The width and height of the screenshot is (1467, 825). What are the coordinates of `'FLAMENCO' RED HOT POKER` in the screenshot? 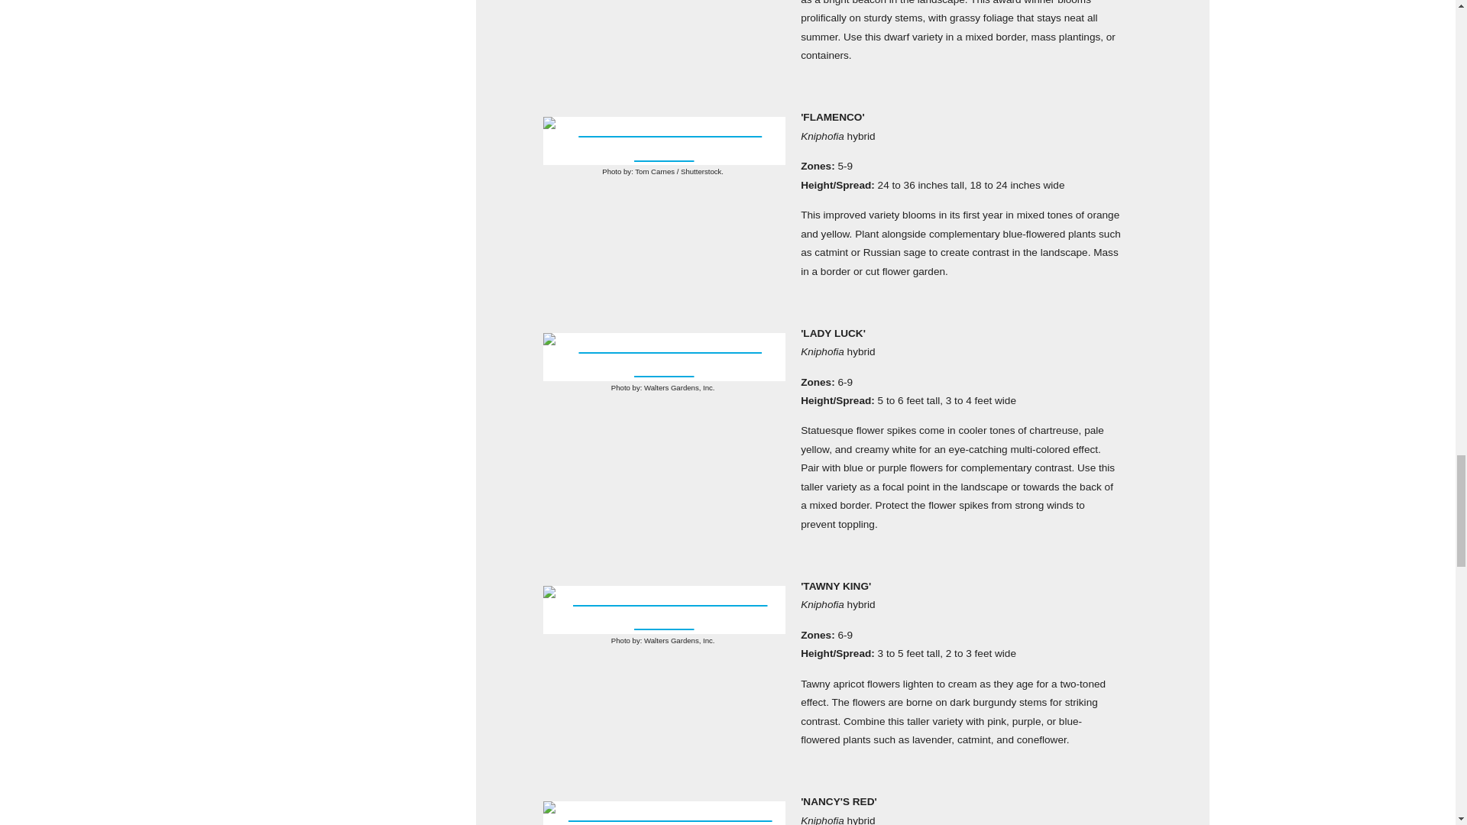 It's located at (663, 141).